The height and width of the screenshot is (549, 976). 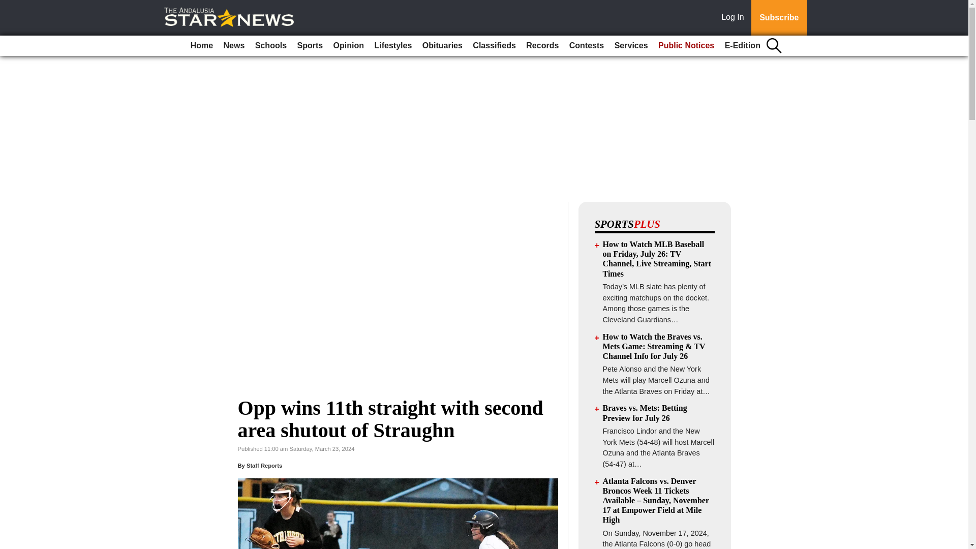 What do you see at coordinates (735, 18) in the screenshot?
I see `Log In` at bounding box center [735, 18].